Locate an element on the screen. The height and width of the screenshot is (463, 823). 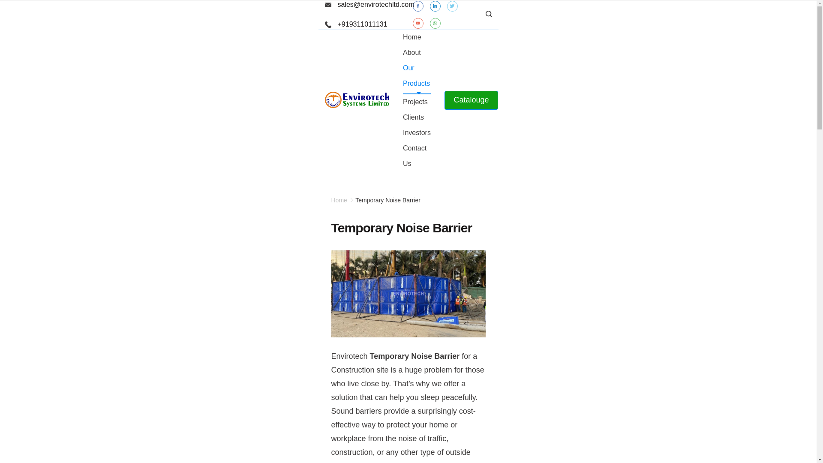
Our Products is located at coordinates (417, 77).